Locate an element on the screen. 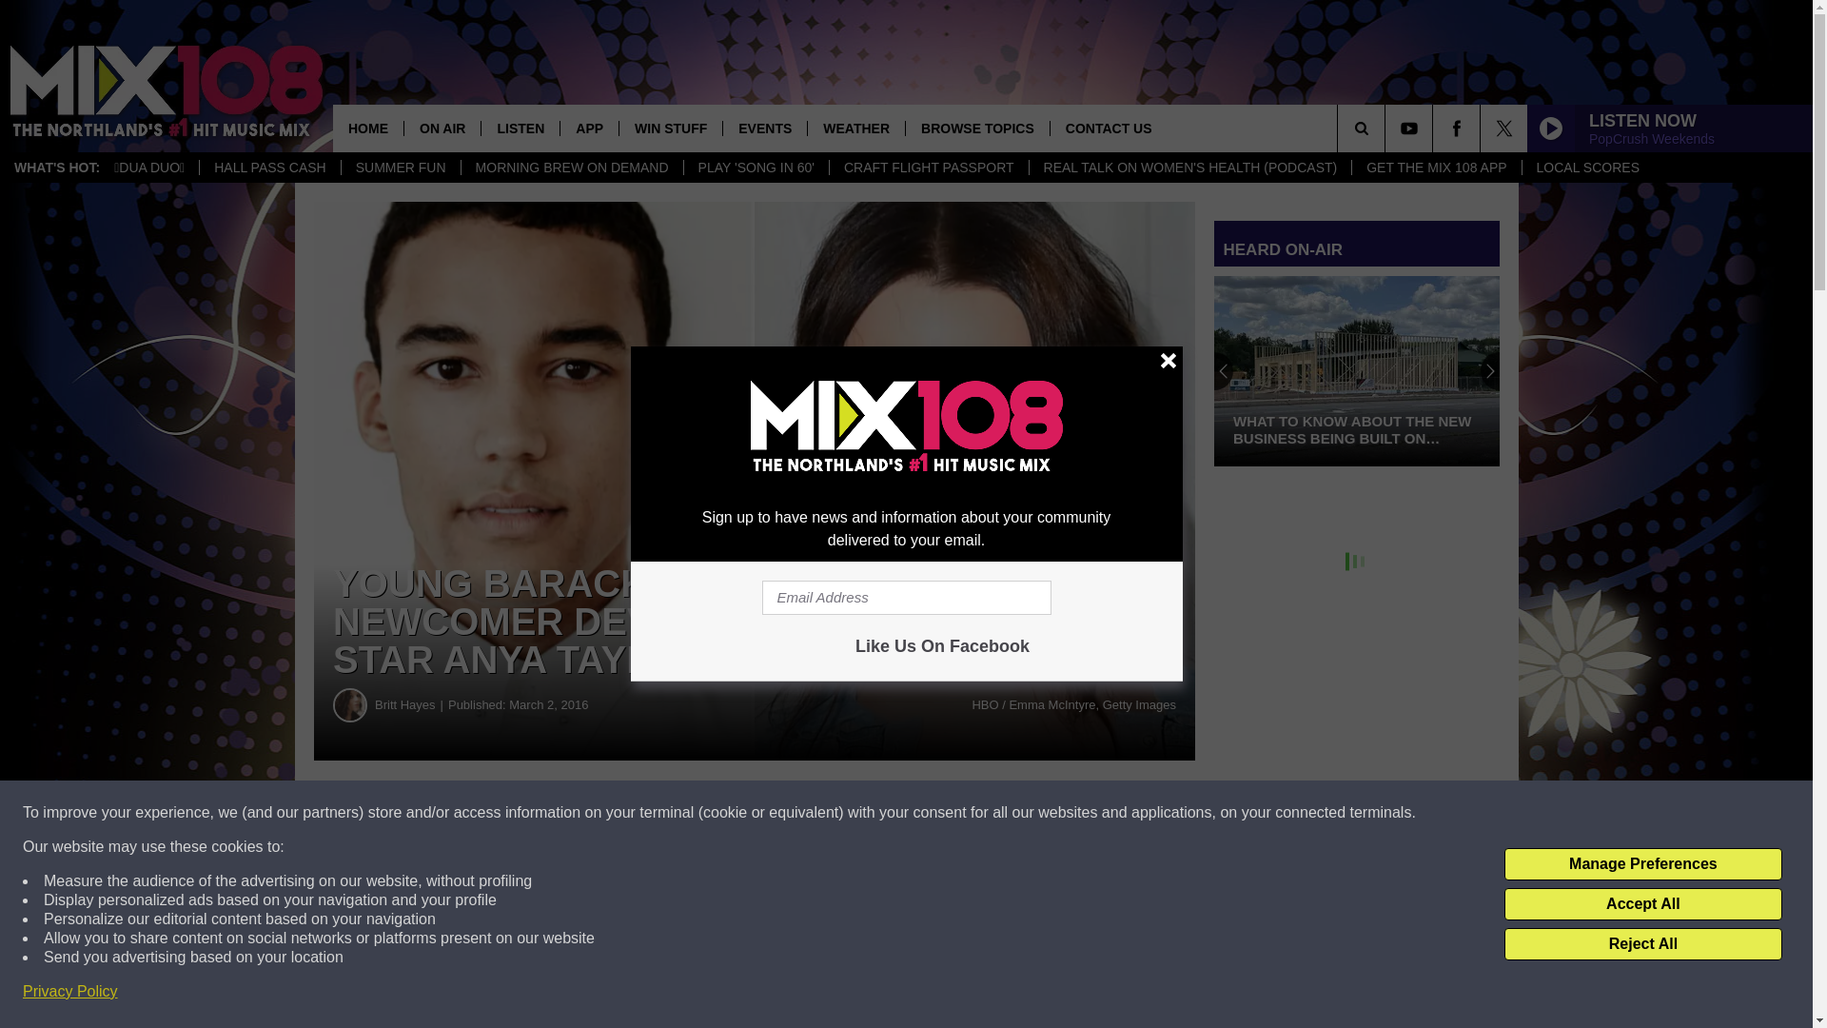  HOME is located at coordinates (367, 128).